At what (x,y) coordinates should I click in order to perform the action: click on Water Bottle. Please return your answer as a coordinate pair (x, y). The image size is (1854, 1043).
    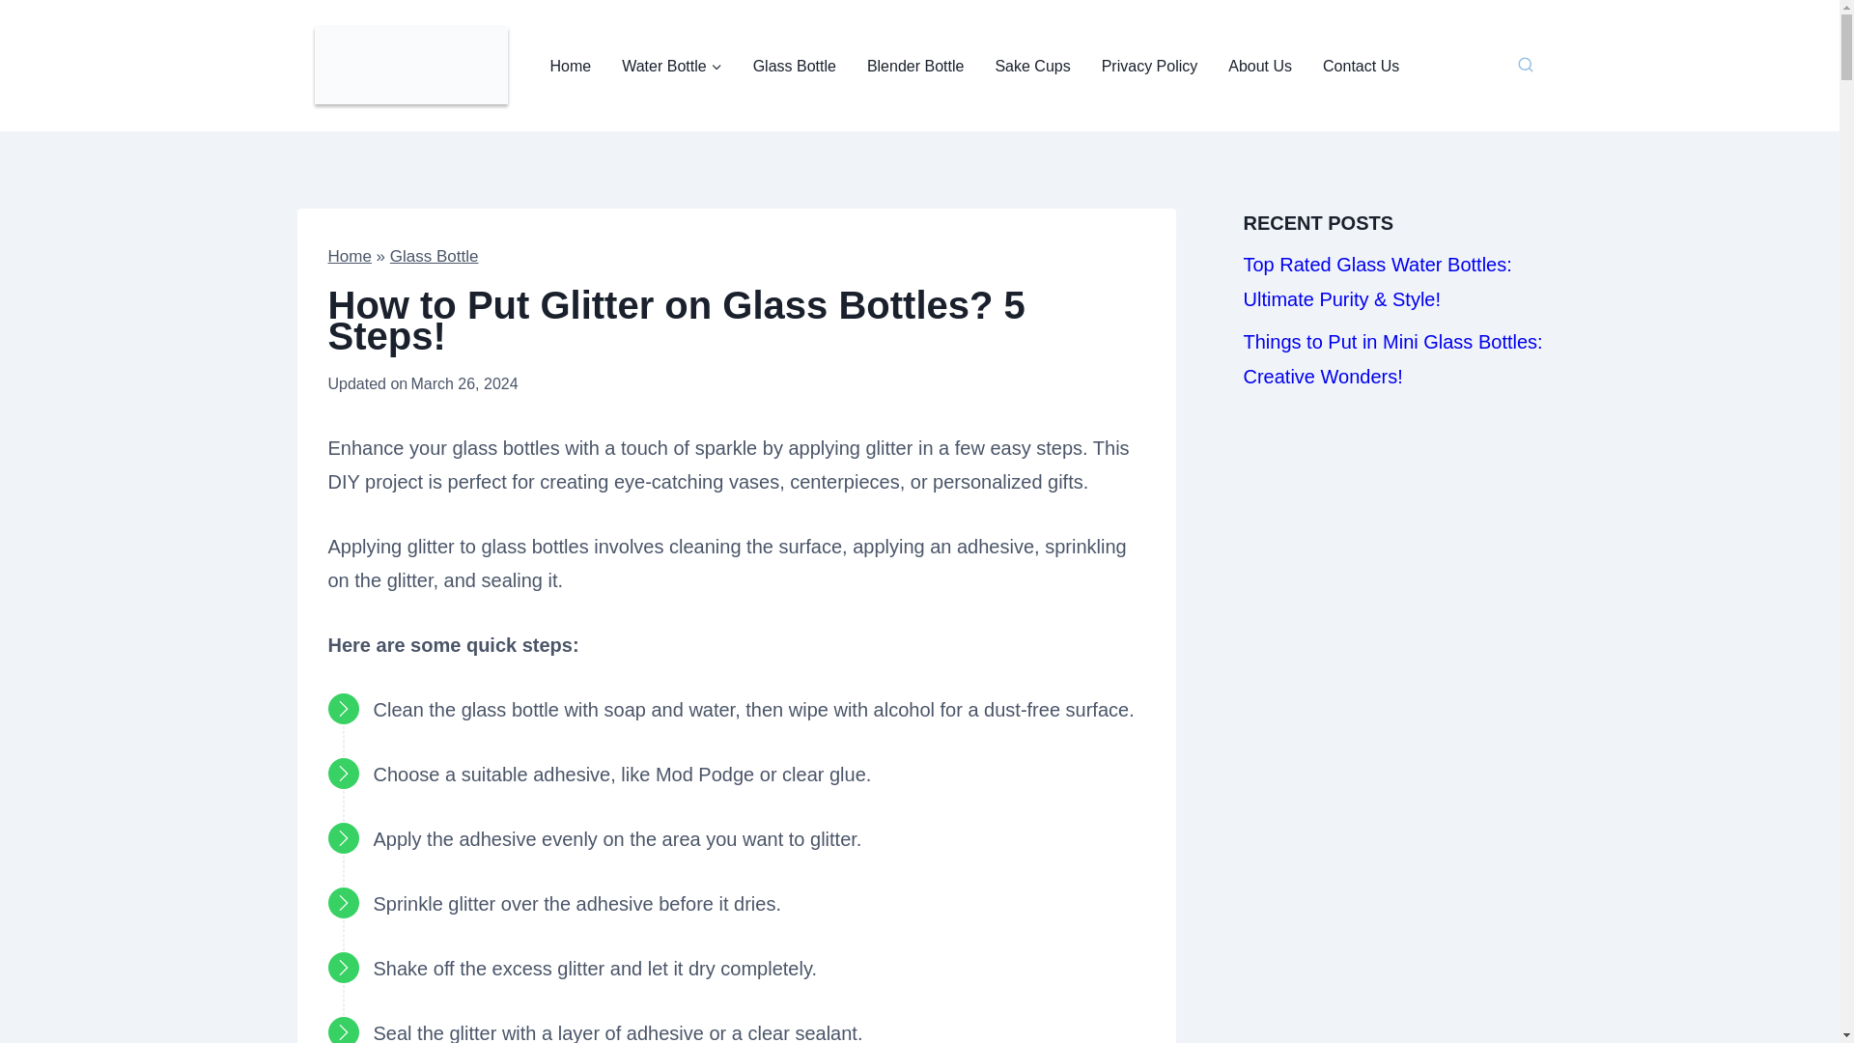
    Looking at the image, I should click on (670, 66).